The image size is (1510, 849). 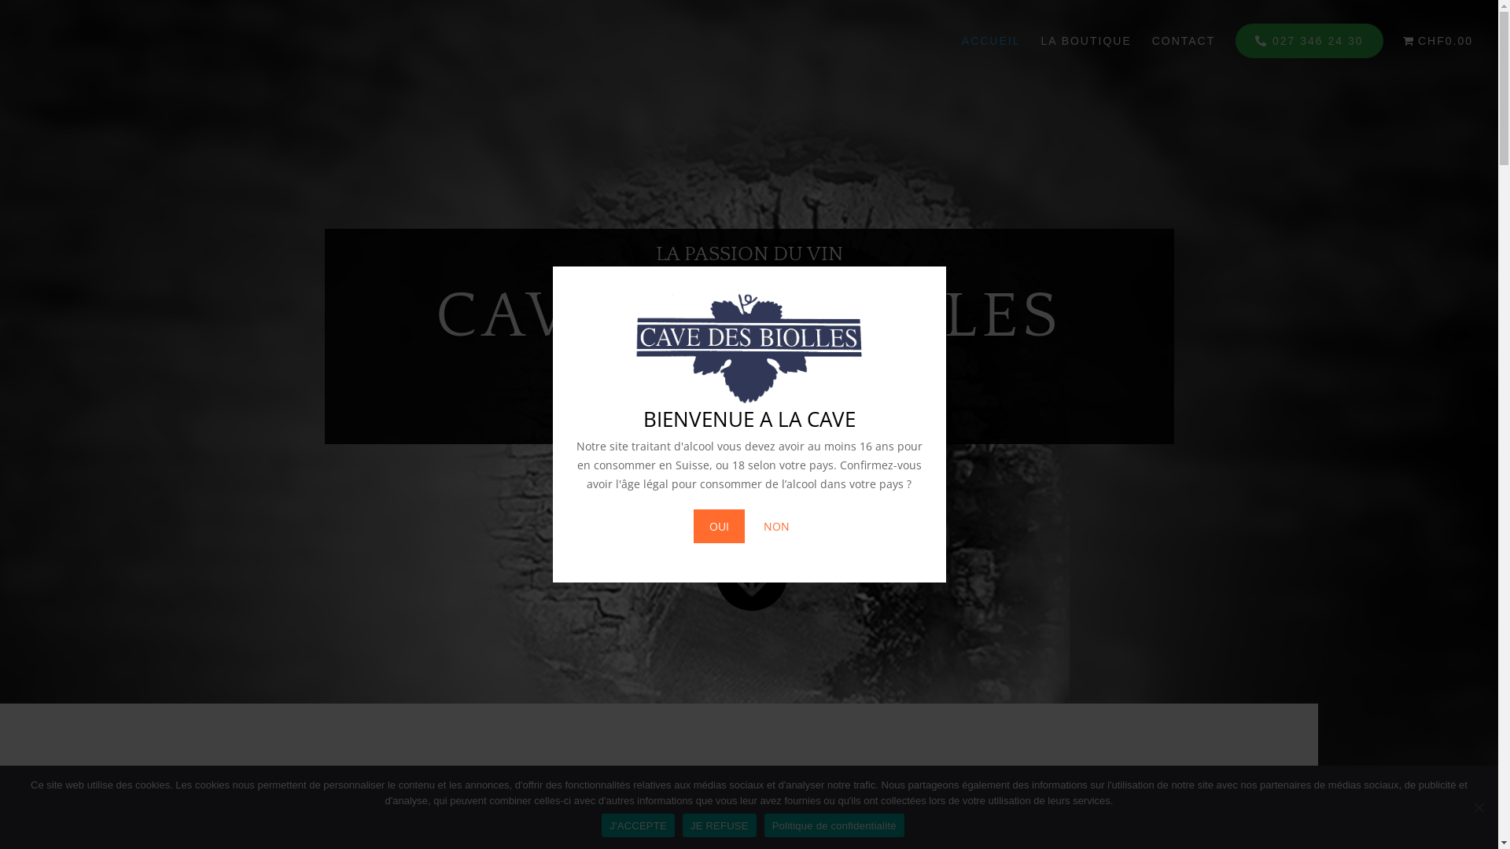 I want to click on JE REFUSE, so click(x=1479, y=807).